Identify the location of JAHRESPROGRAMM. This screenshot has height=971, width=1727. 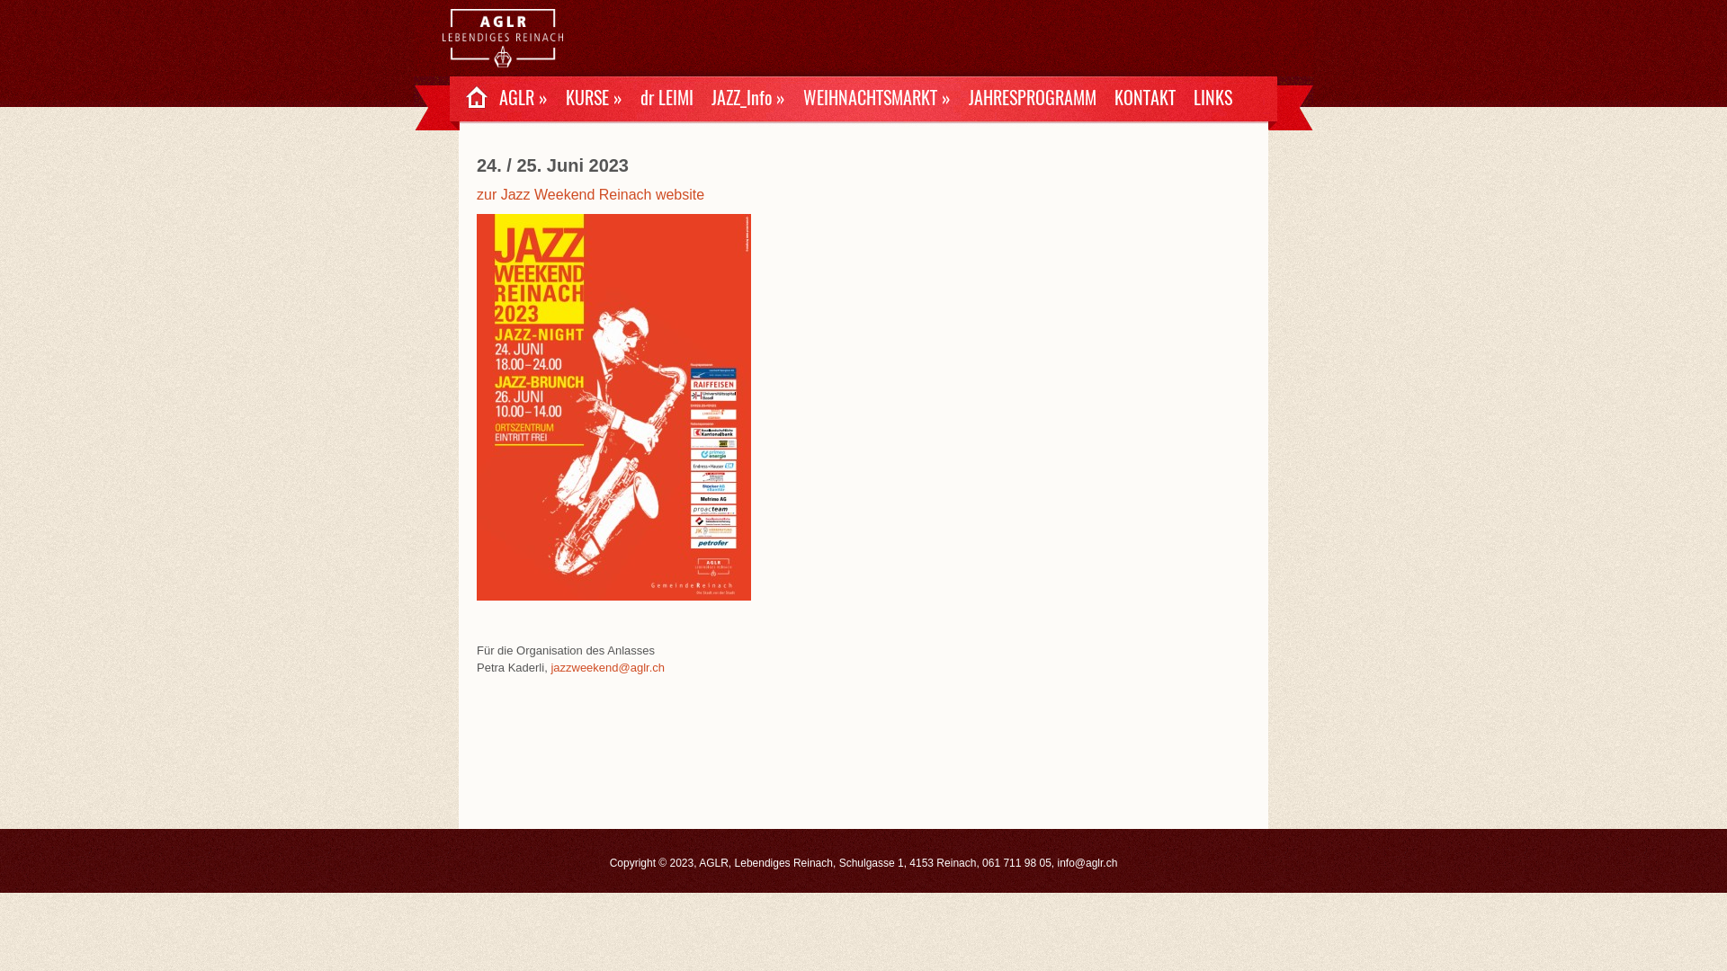
(1033, 98).